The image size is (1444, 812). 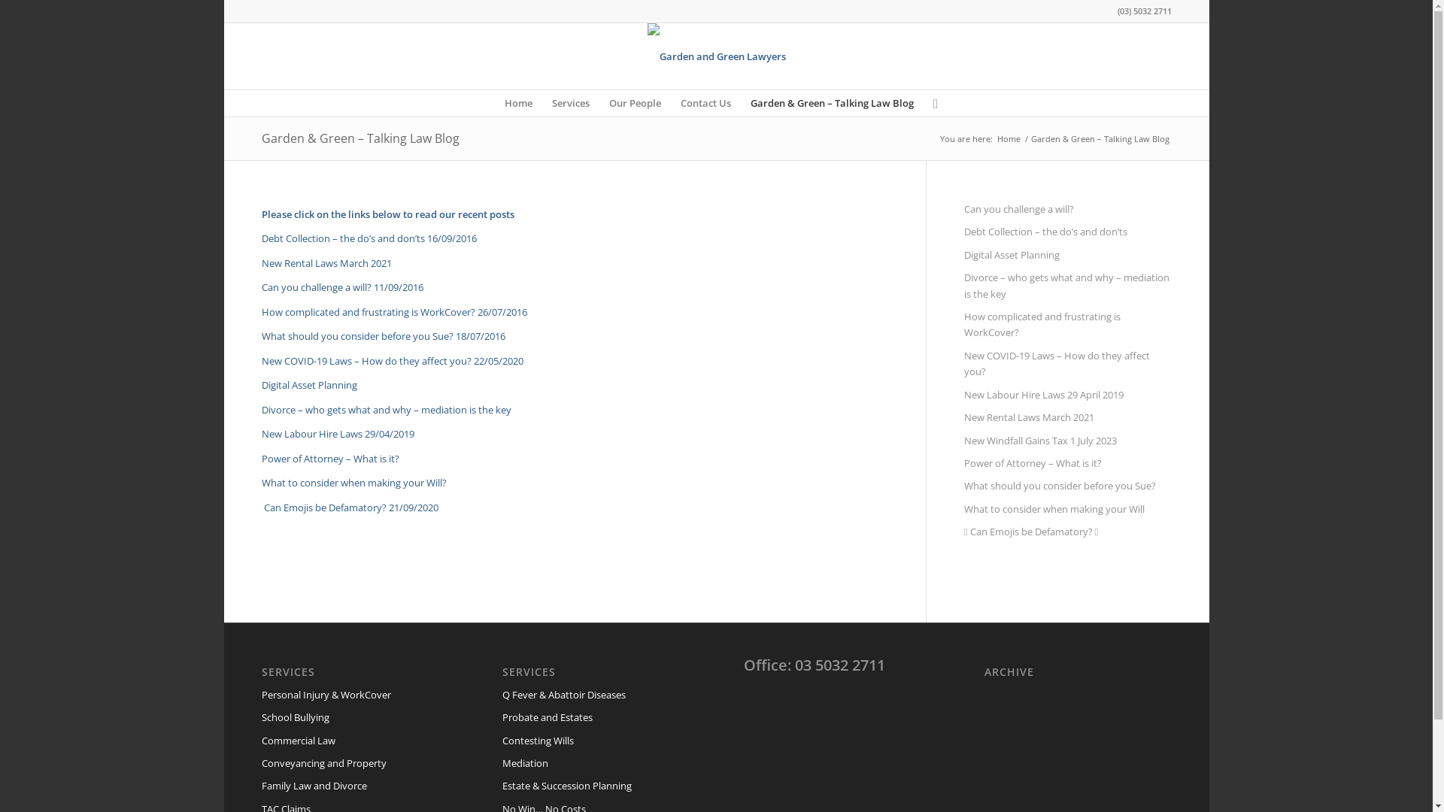 I want to click on Can you challenge a will?, so click(x=1068, y=210).